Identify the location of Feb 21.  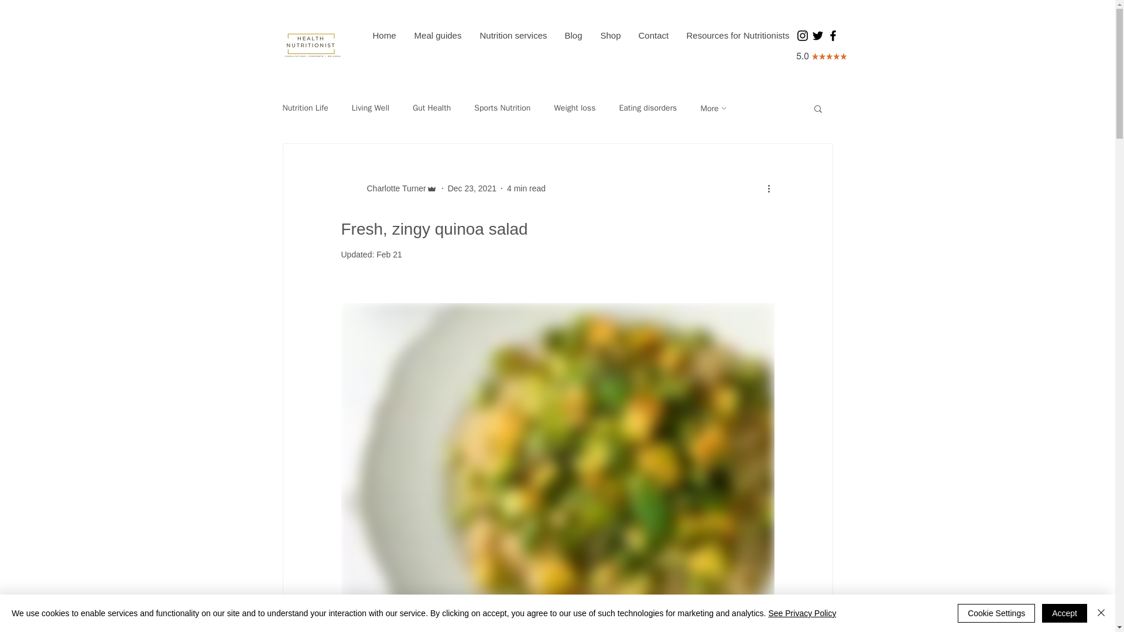
(389, 254).